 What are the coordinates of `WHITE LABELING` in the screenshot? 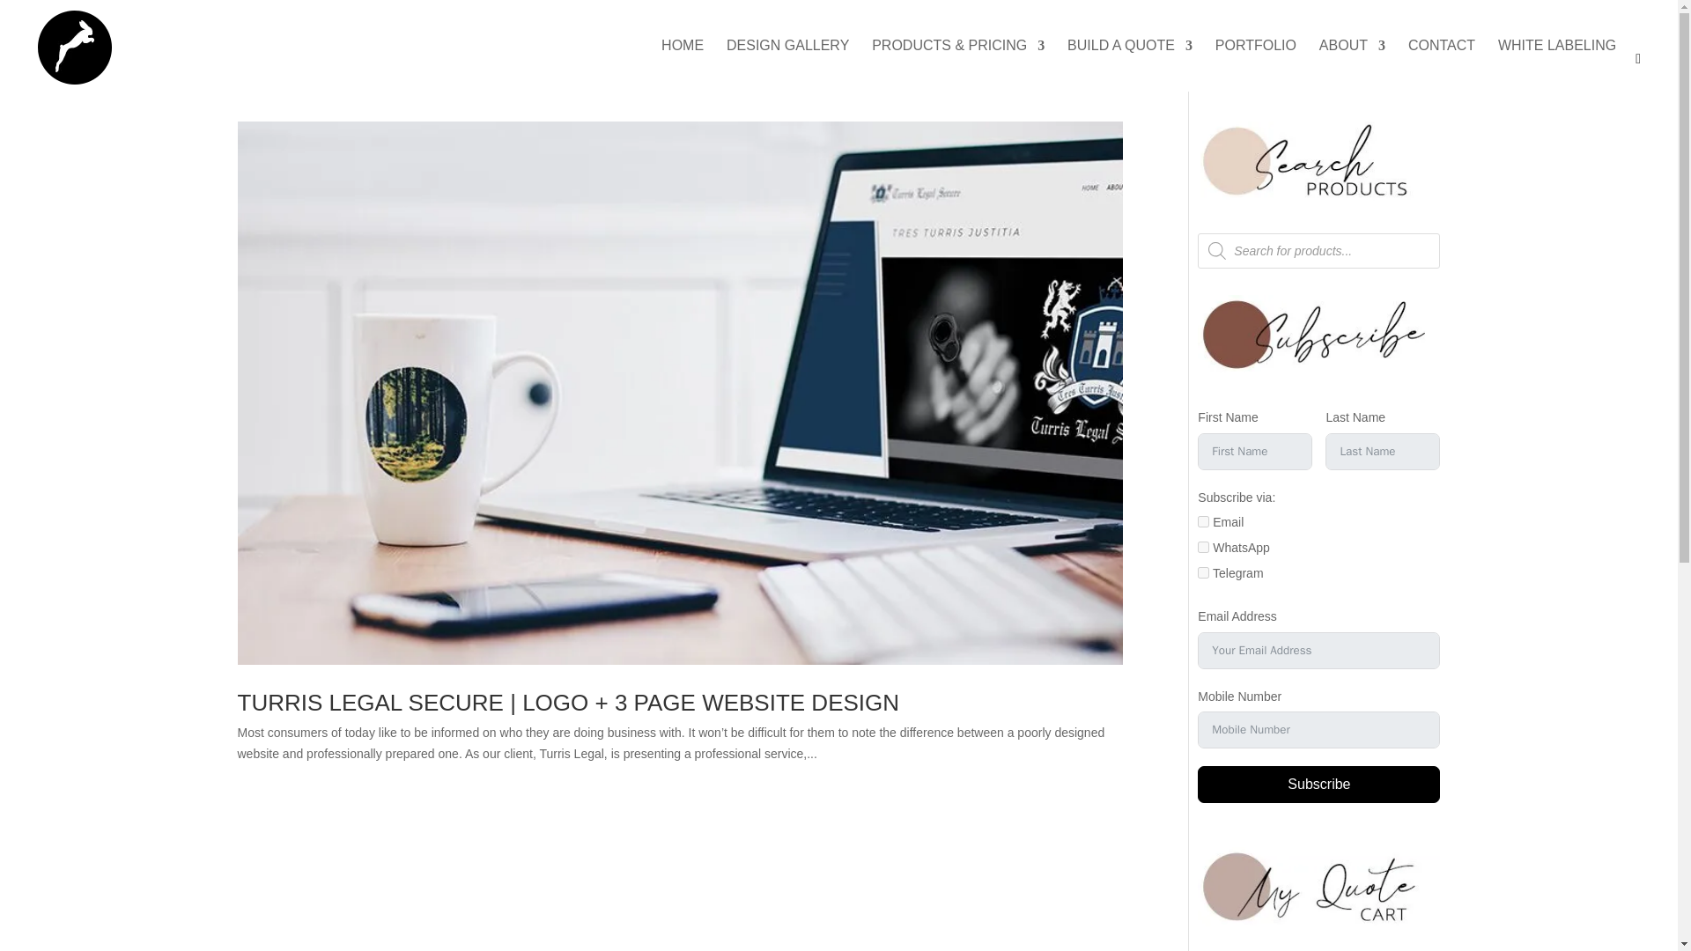 It's located at (1557, 65).